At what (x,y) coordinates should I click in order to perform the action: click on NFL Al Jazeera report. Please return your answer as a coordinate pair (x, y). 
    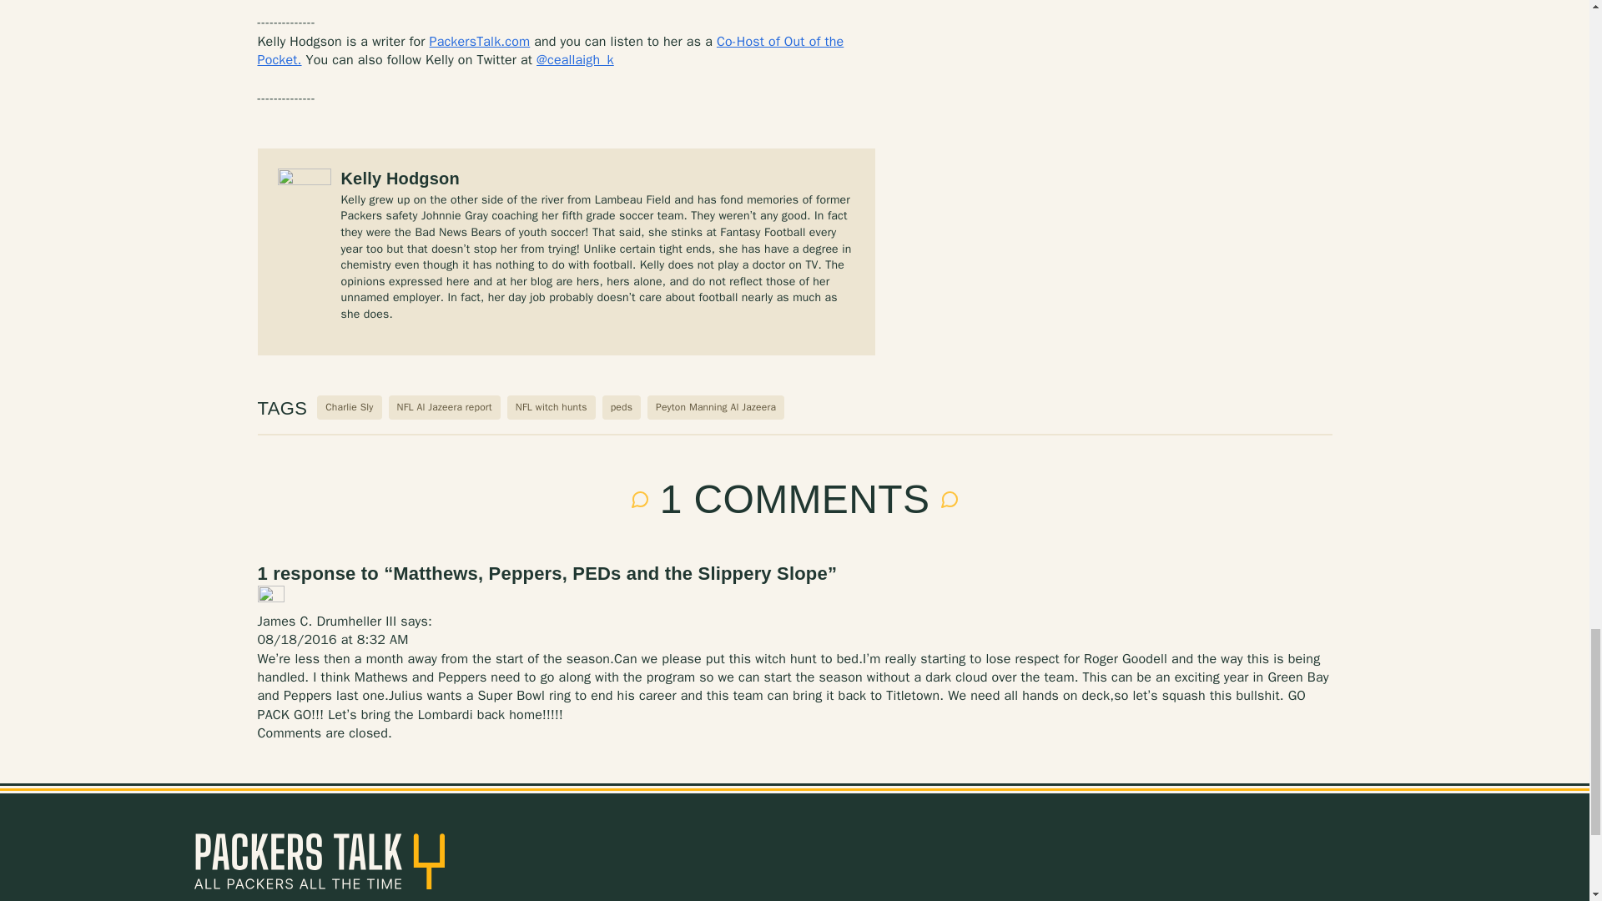
    Looking at the image, I should click on (444, 407).